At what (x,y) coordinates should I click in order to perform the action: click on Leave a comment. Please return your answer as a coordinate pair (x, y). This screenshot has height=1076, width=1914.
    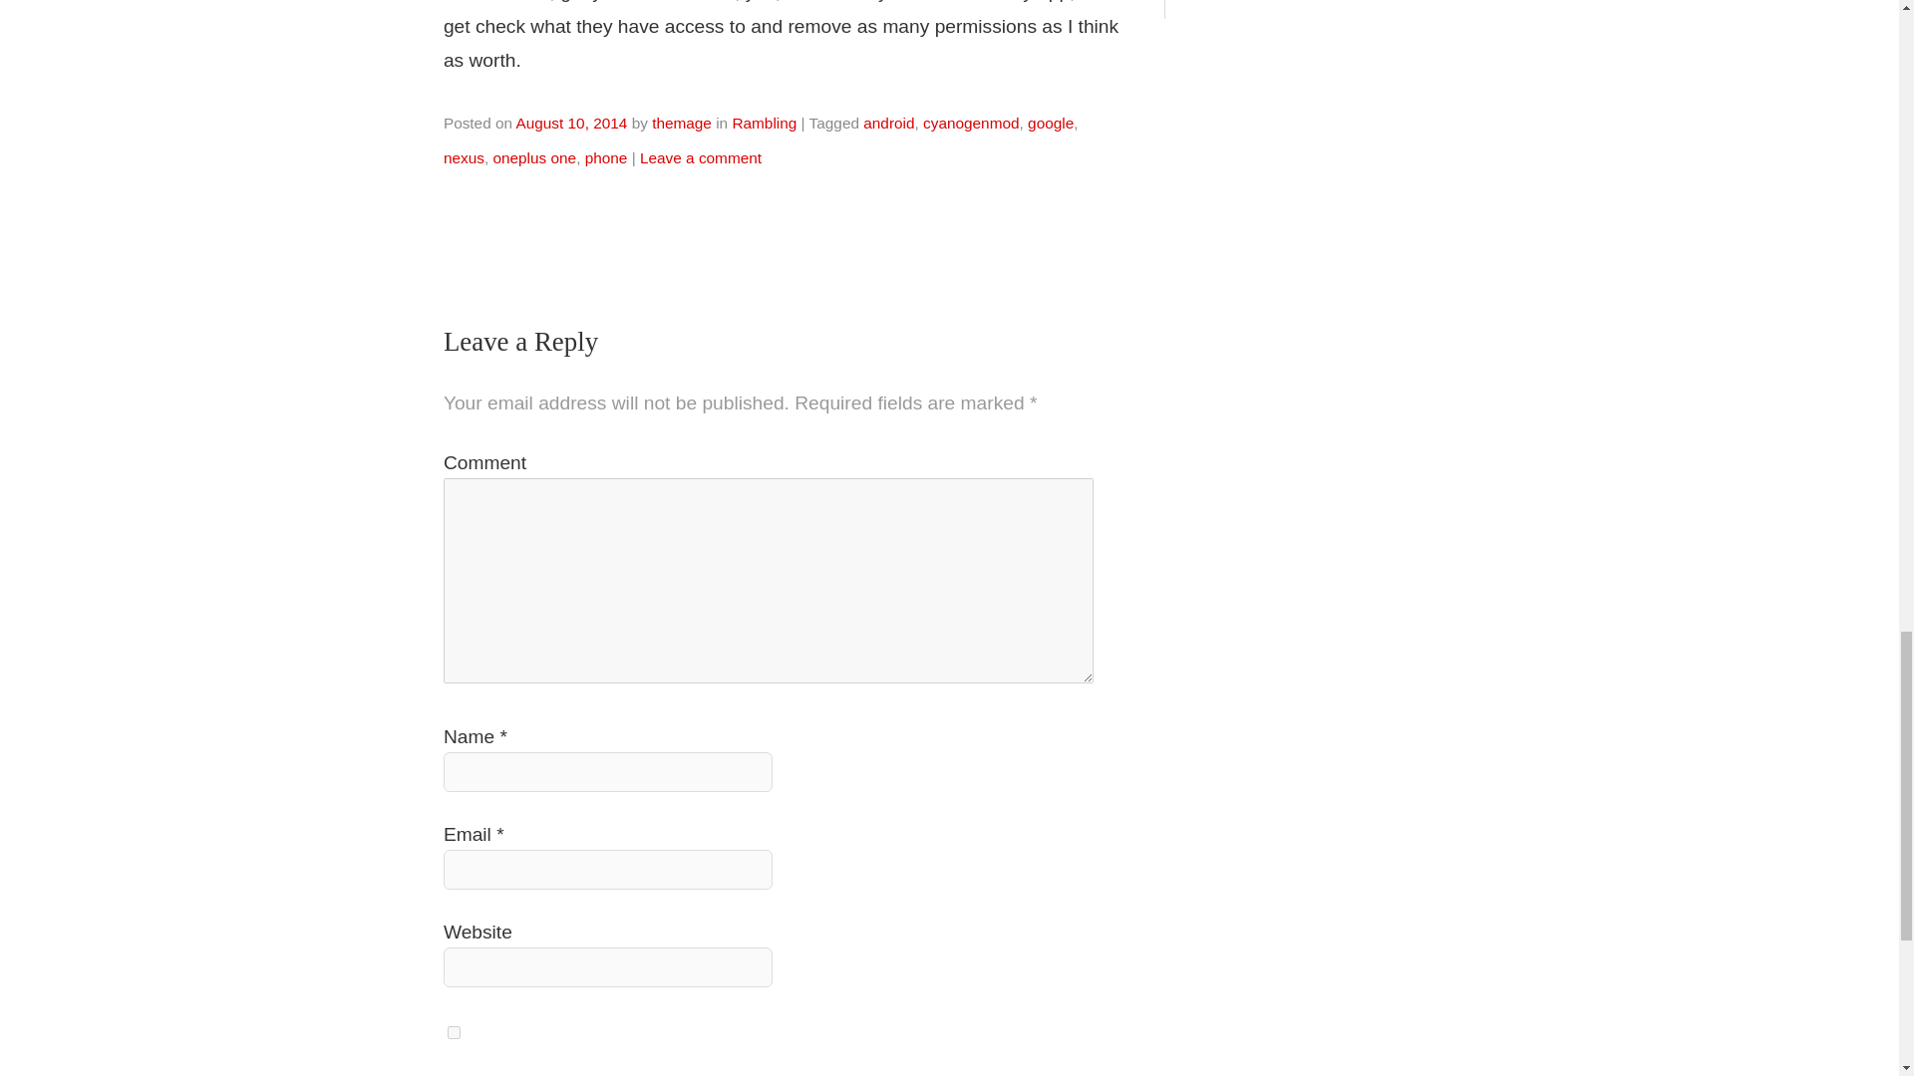
    Looking at the image, I should click on (700, 157).